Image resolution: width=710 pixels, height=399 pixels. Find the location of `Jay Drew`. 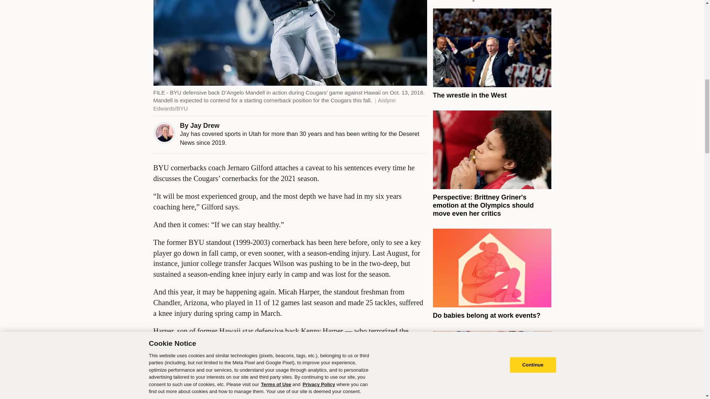

Jay Drew is located at coordinates (205, 126).